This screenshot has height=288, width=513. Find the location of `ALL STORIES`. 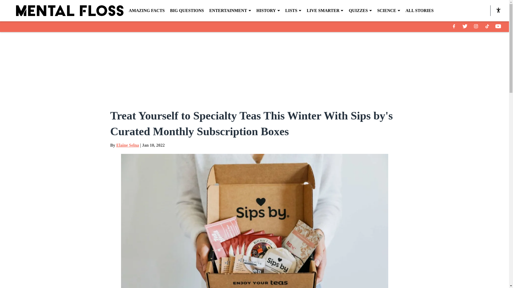

ALL STORIES is located at coordinates (419, 11).